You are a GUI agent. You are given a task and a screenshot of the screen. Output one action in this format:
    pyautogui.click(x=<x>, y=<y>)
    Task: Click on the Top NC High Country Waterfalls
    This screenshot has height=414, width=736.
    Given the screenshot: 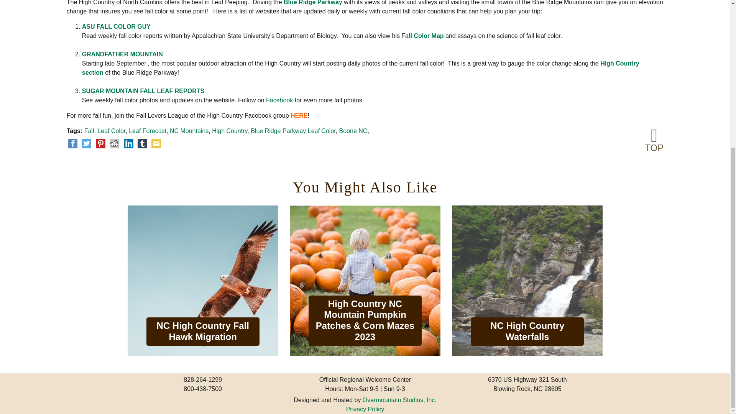 What is the action you would take?
    pyautogui.click(x=527, y=281)
    